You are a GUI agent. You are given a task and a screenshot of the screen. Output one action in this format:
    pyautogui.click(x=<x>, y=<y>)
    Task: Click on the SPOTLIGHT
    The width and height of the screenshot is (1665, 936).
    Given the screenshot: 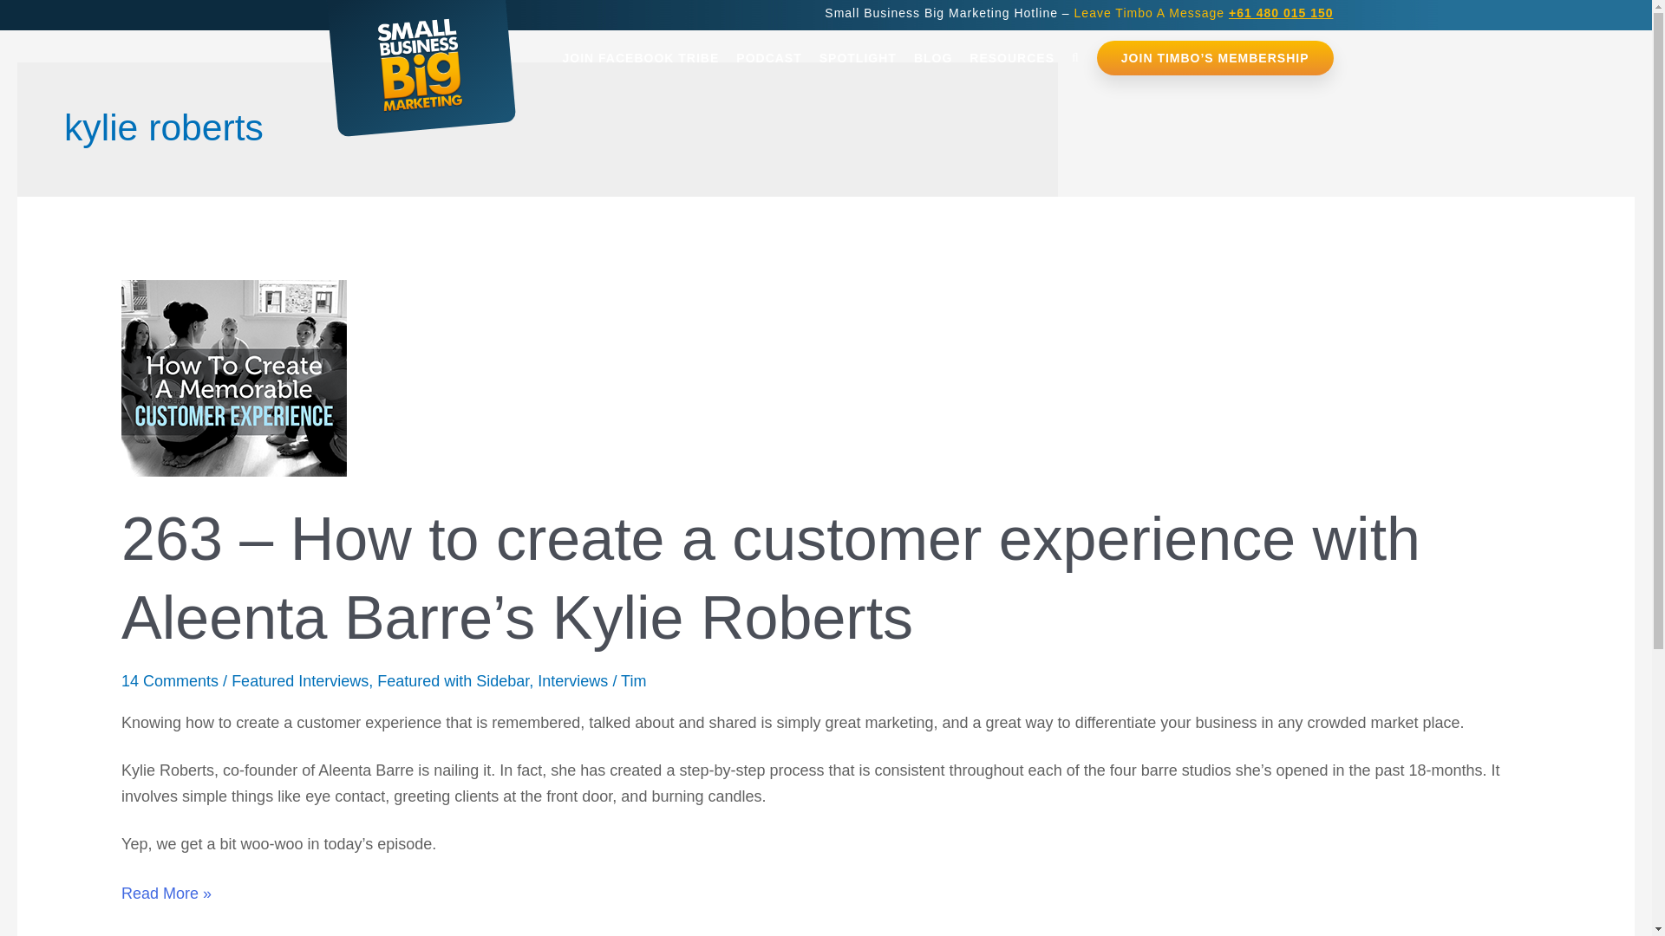 What is the action you would take?
    pyautogui.click(x=859, y=58)
    